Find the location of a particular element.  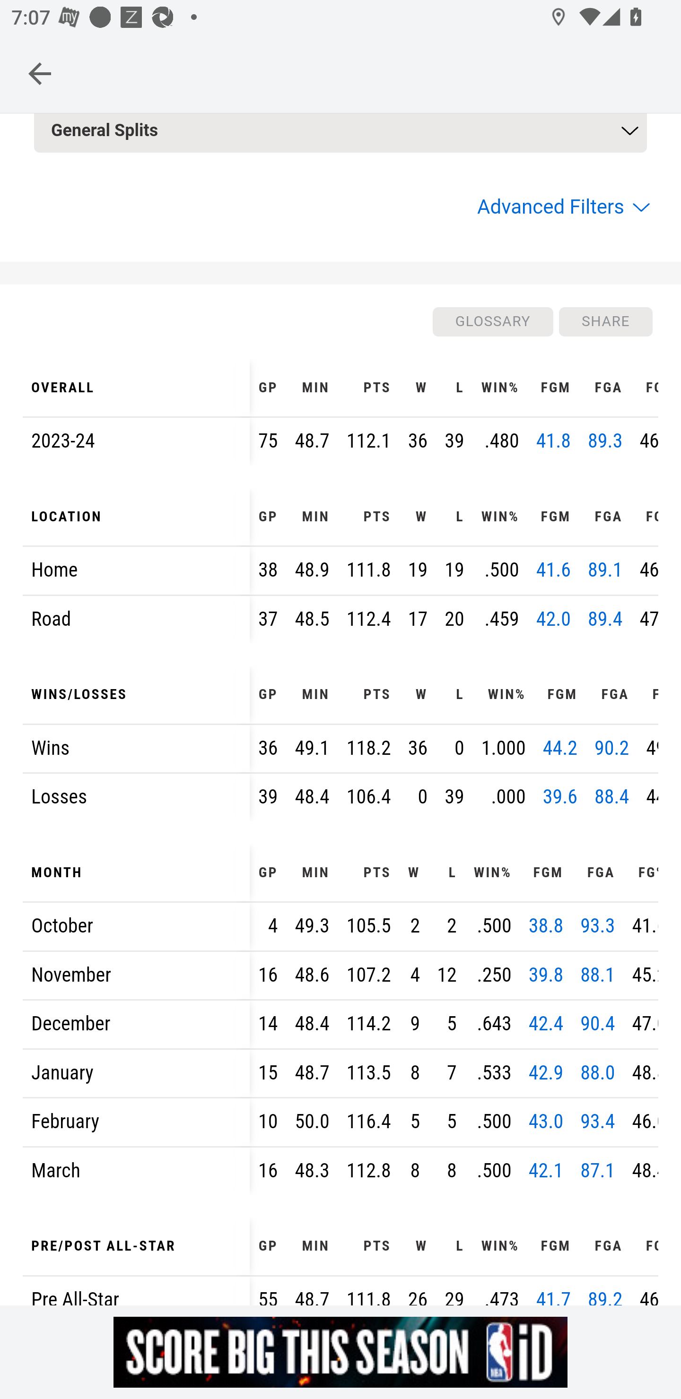

FGA is located at coordinates (598, 873).